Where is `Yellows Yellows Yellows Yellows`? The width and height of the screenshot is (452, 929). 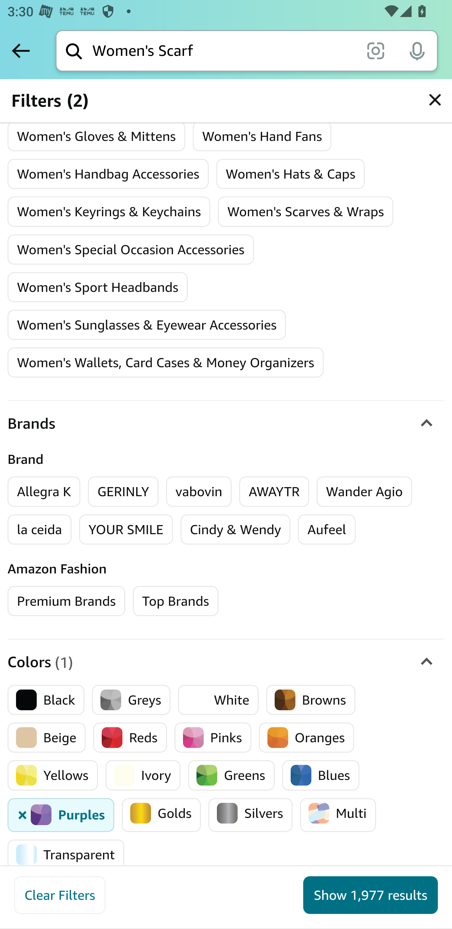
Yellows Yellows Yellows Yellows is located at coordinates (53, 775).